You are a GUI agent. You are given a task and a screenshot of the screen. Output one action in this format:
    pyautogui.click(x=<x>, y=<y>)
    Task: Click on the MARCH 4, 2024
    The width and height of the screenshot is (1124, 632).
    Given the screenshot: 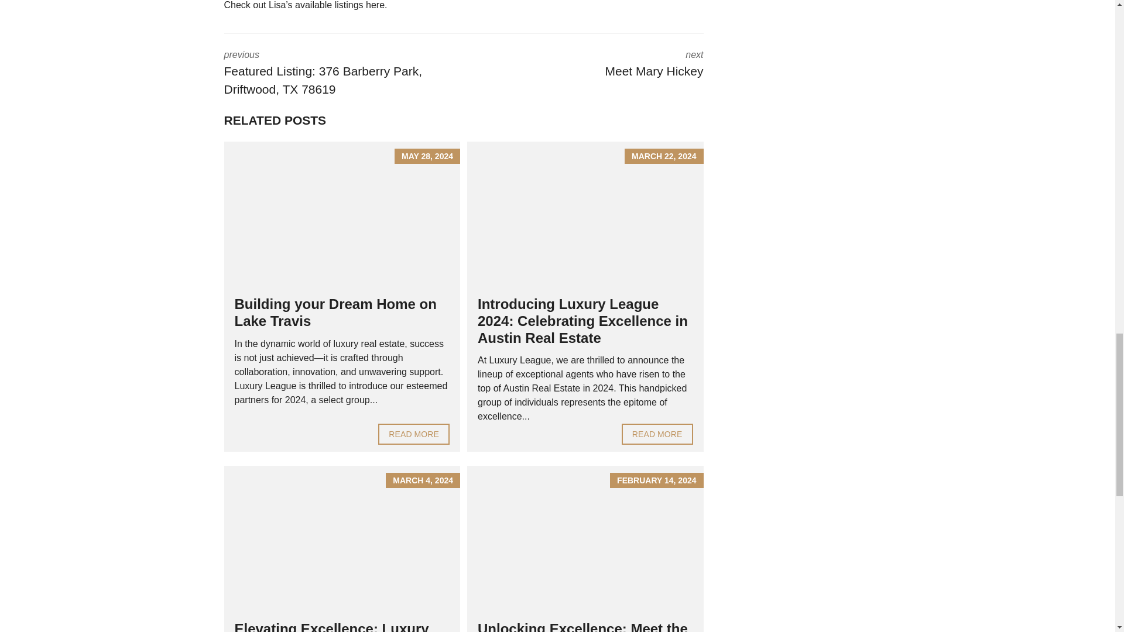 What is the action you would take?
    pyautogui.click(x=342, y=539)
    